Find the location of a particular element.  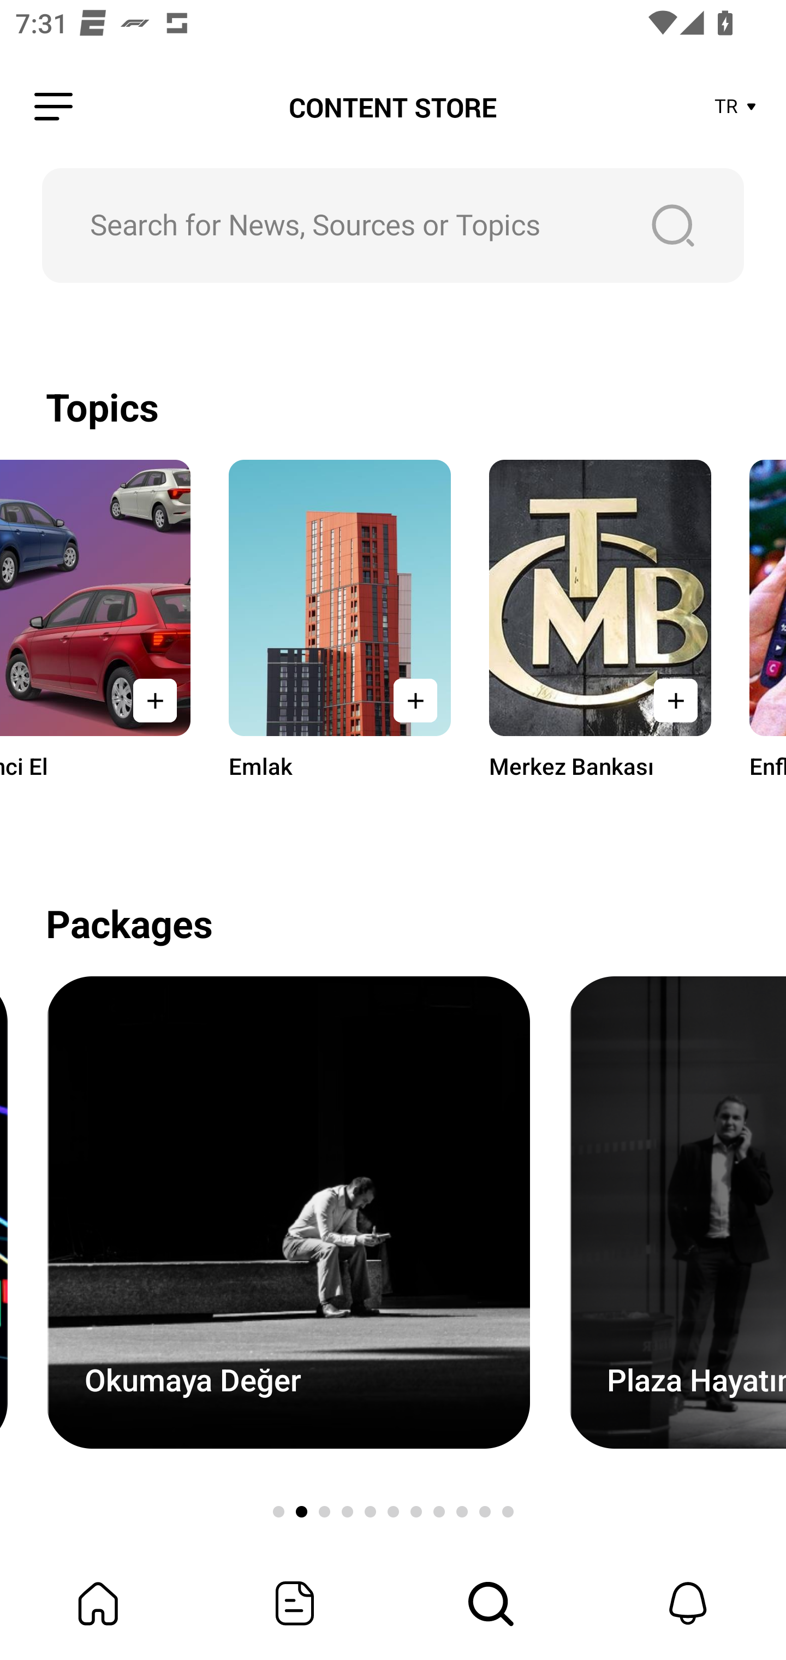

TR Store Area is located at coordinates (736, 107).